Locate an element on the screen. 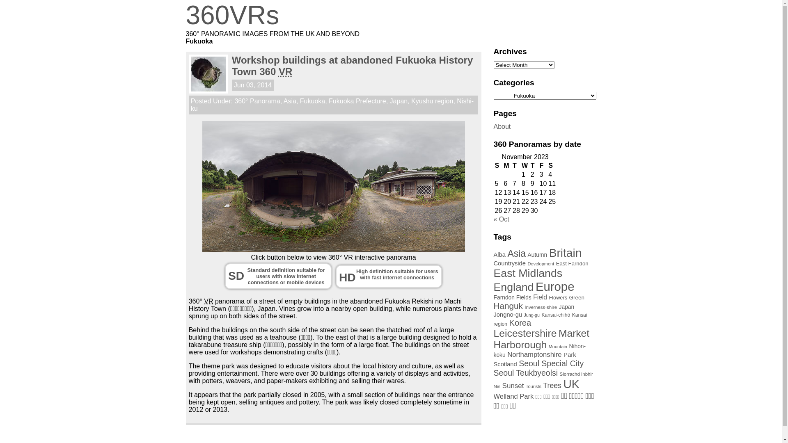  Mountain is located at coordinates (558, 347).